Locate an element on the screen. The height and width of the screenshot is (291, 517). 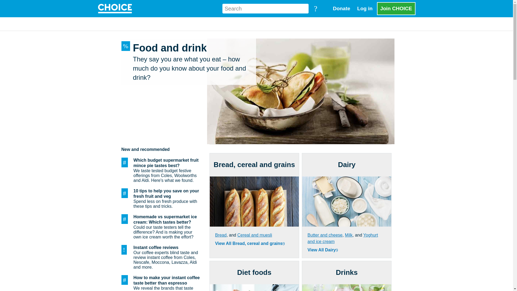
Cereal and muesli is located at coordinates (254, 235).